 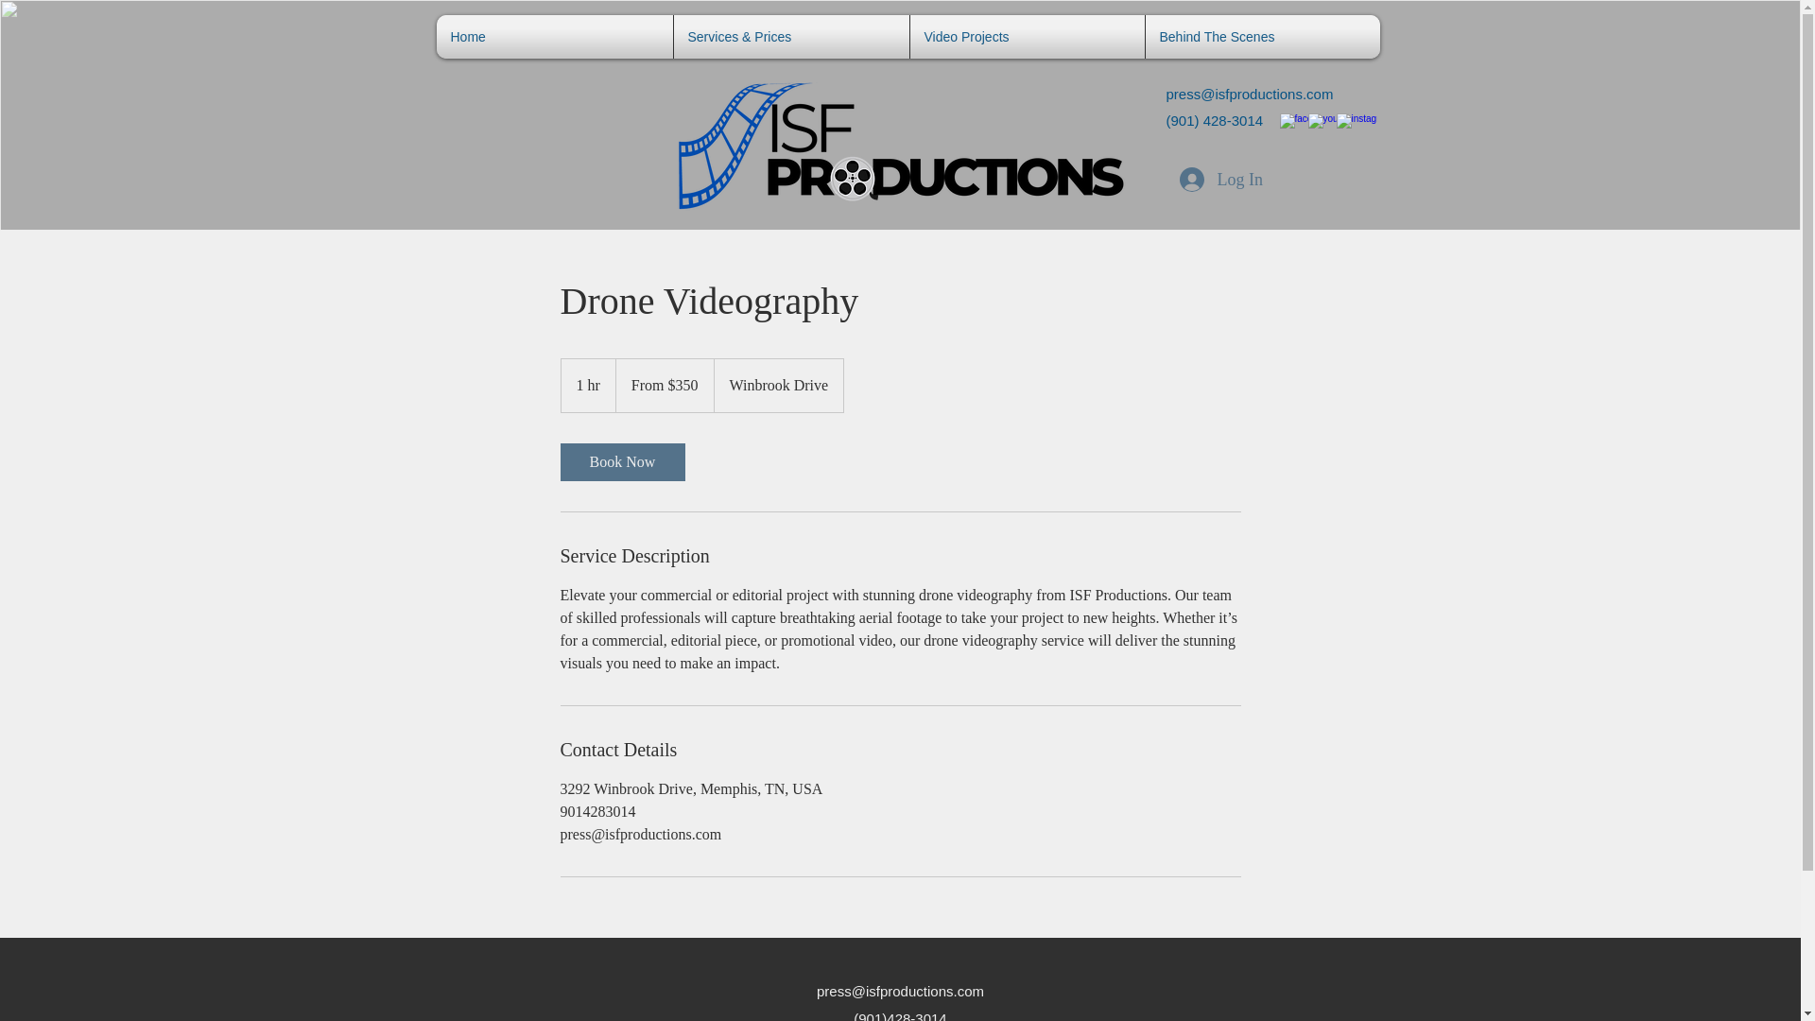 What do you see at coordinates (621, 461) in the screenshot?
I see `Book Now` at bounding box center [621, 461].